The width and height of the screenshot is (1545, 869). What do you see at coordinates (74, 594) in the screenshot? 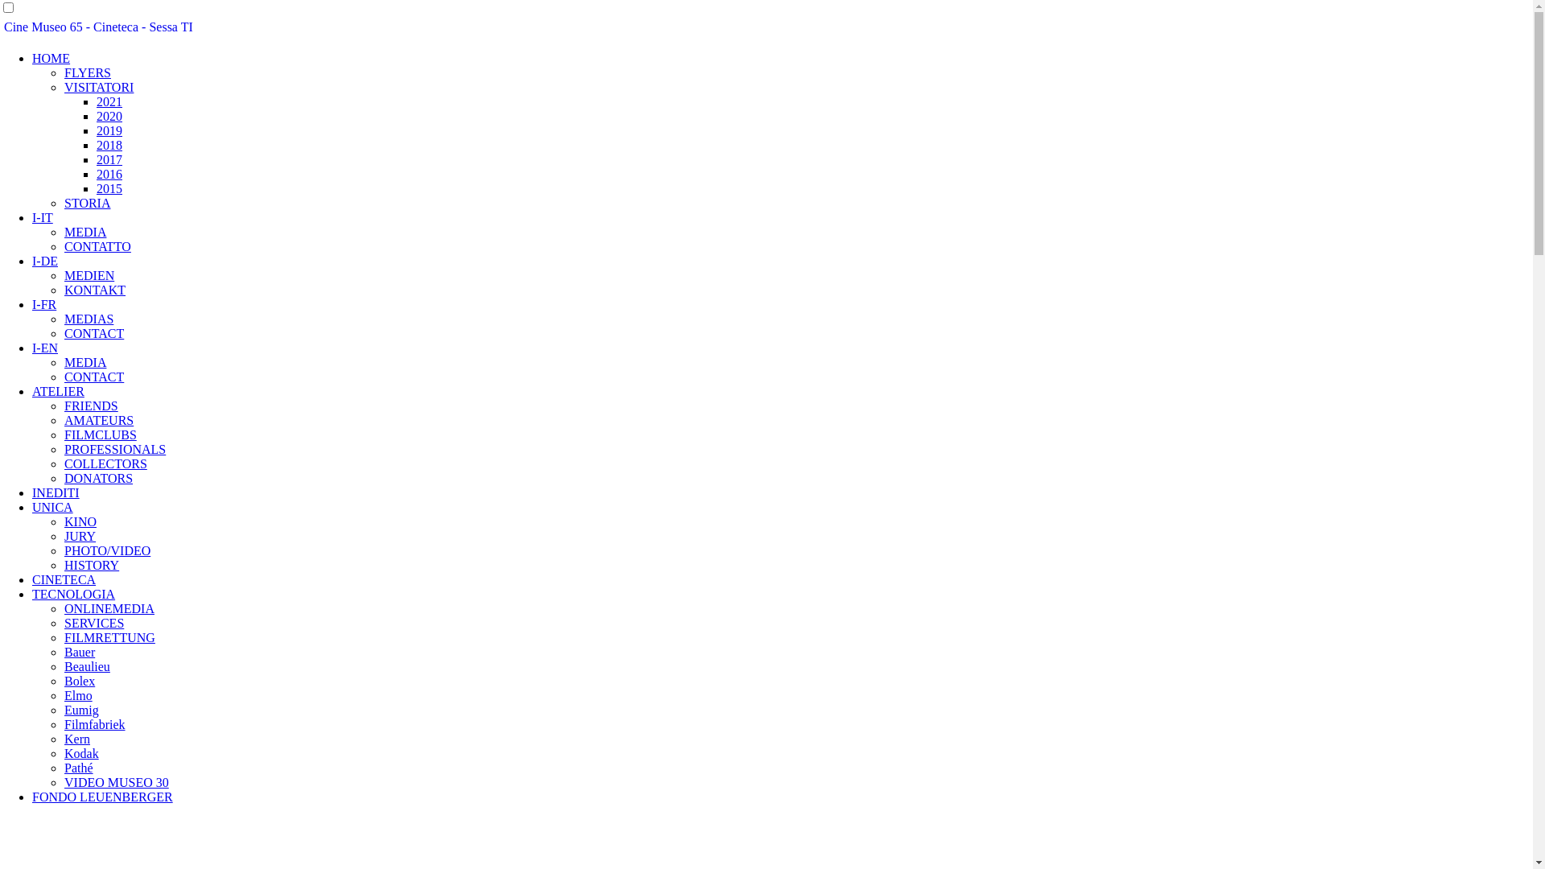
I see `TECNOLOGIA` at bounding box center [74, 594].